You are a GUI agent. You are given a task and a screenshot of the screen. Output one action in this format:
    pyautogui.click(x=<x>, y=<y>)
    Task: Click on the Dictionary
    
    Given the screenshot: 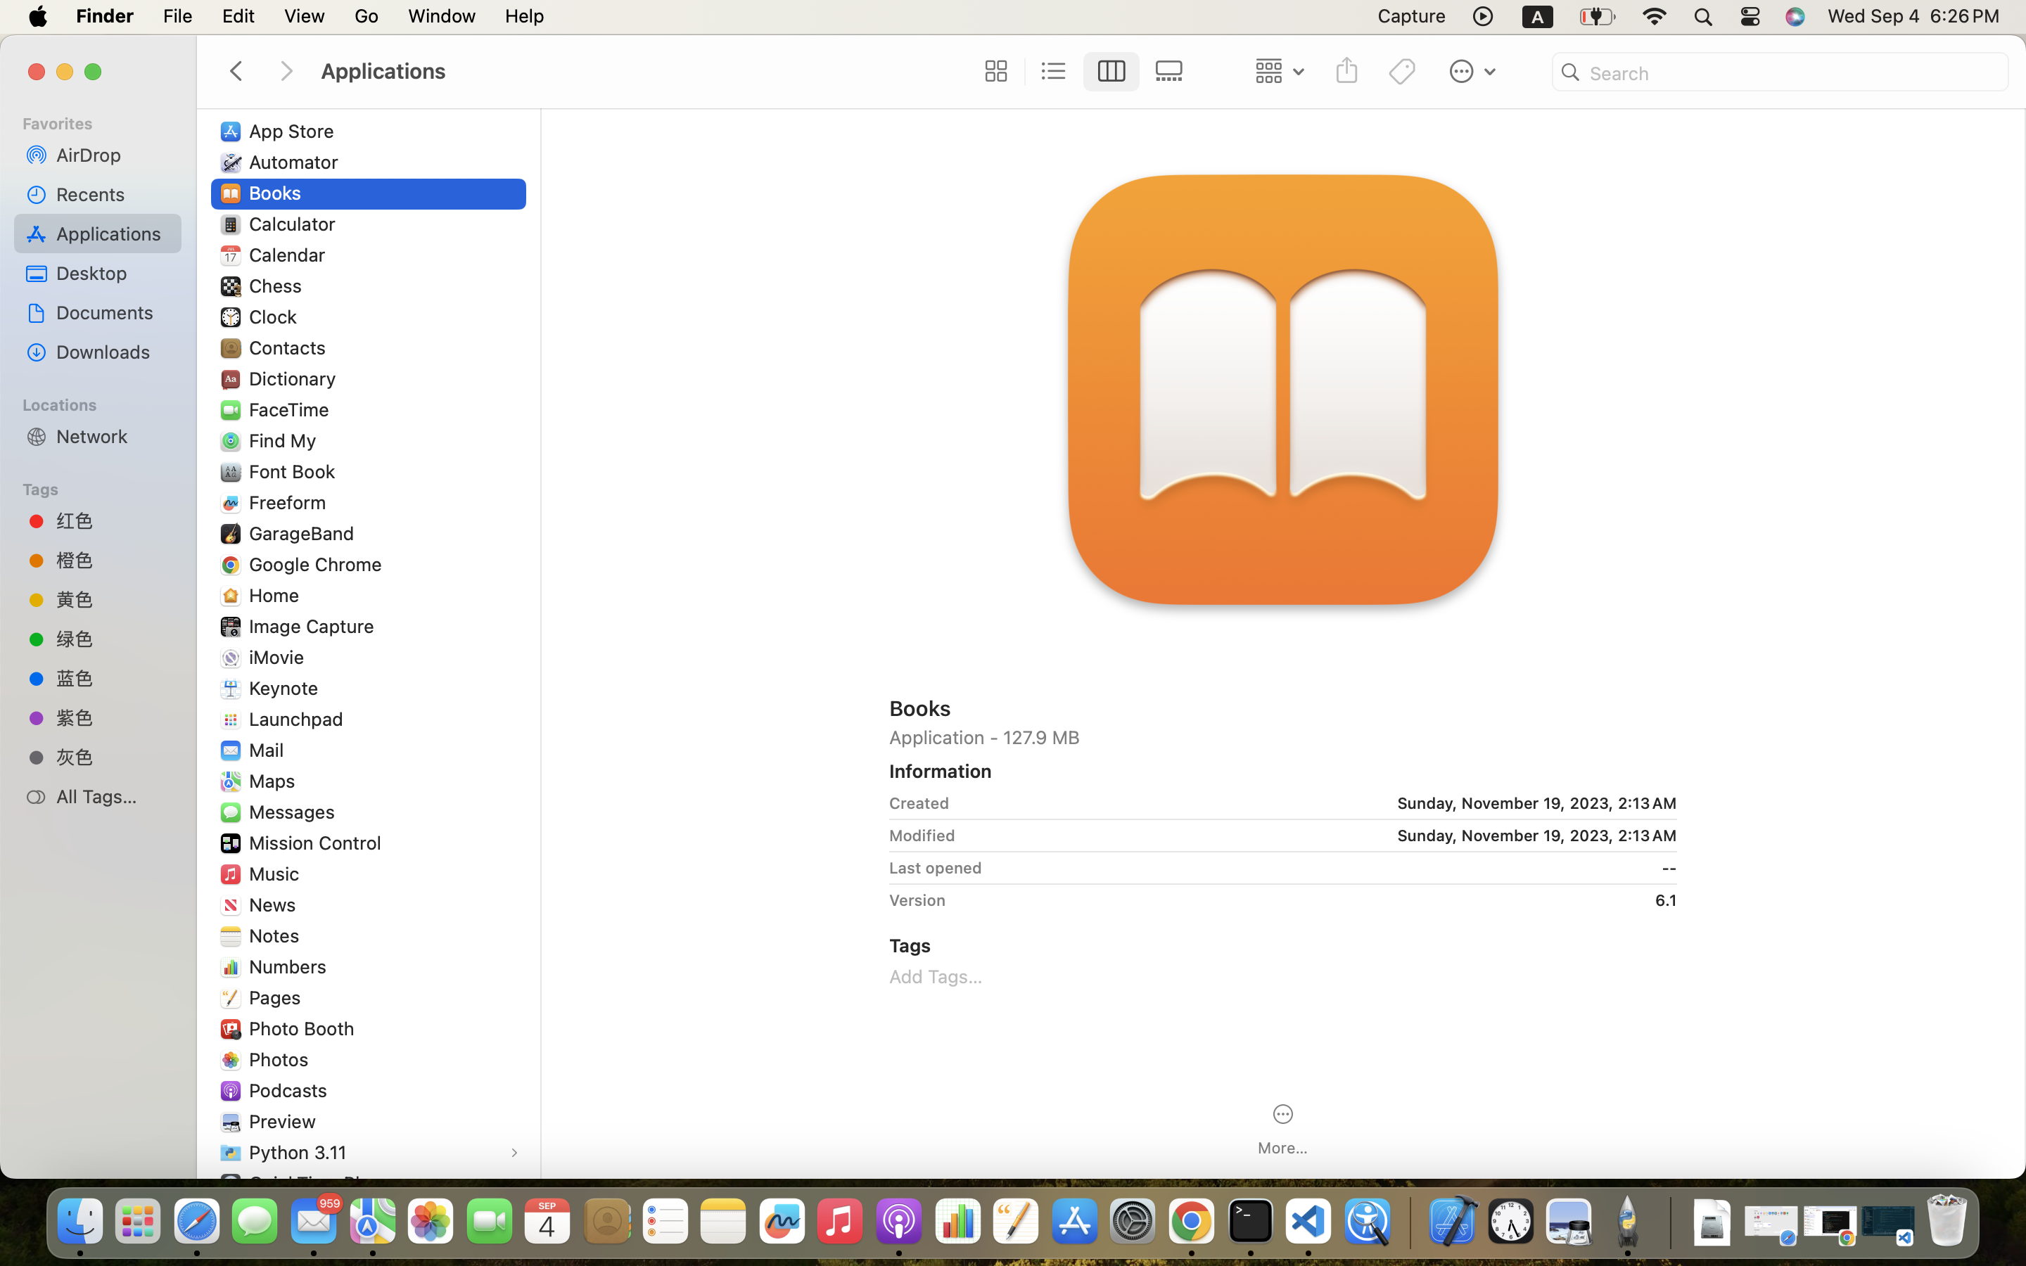 What is the action you would take?
    pyautogui.click(x=295, y=378)
    